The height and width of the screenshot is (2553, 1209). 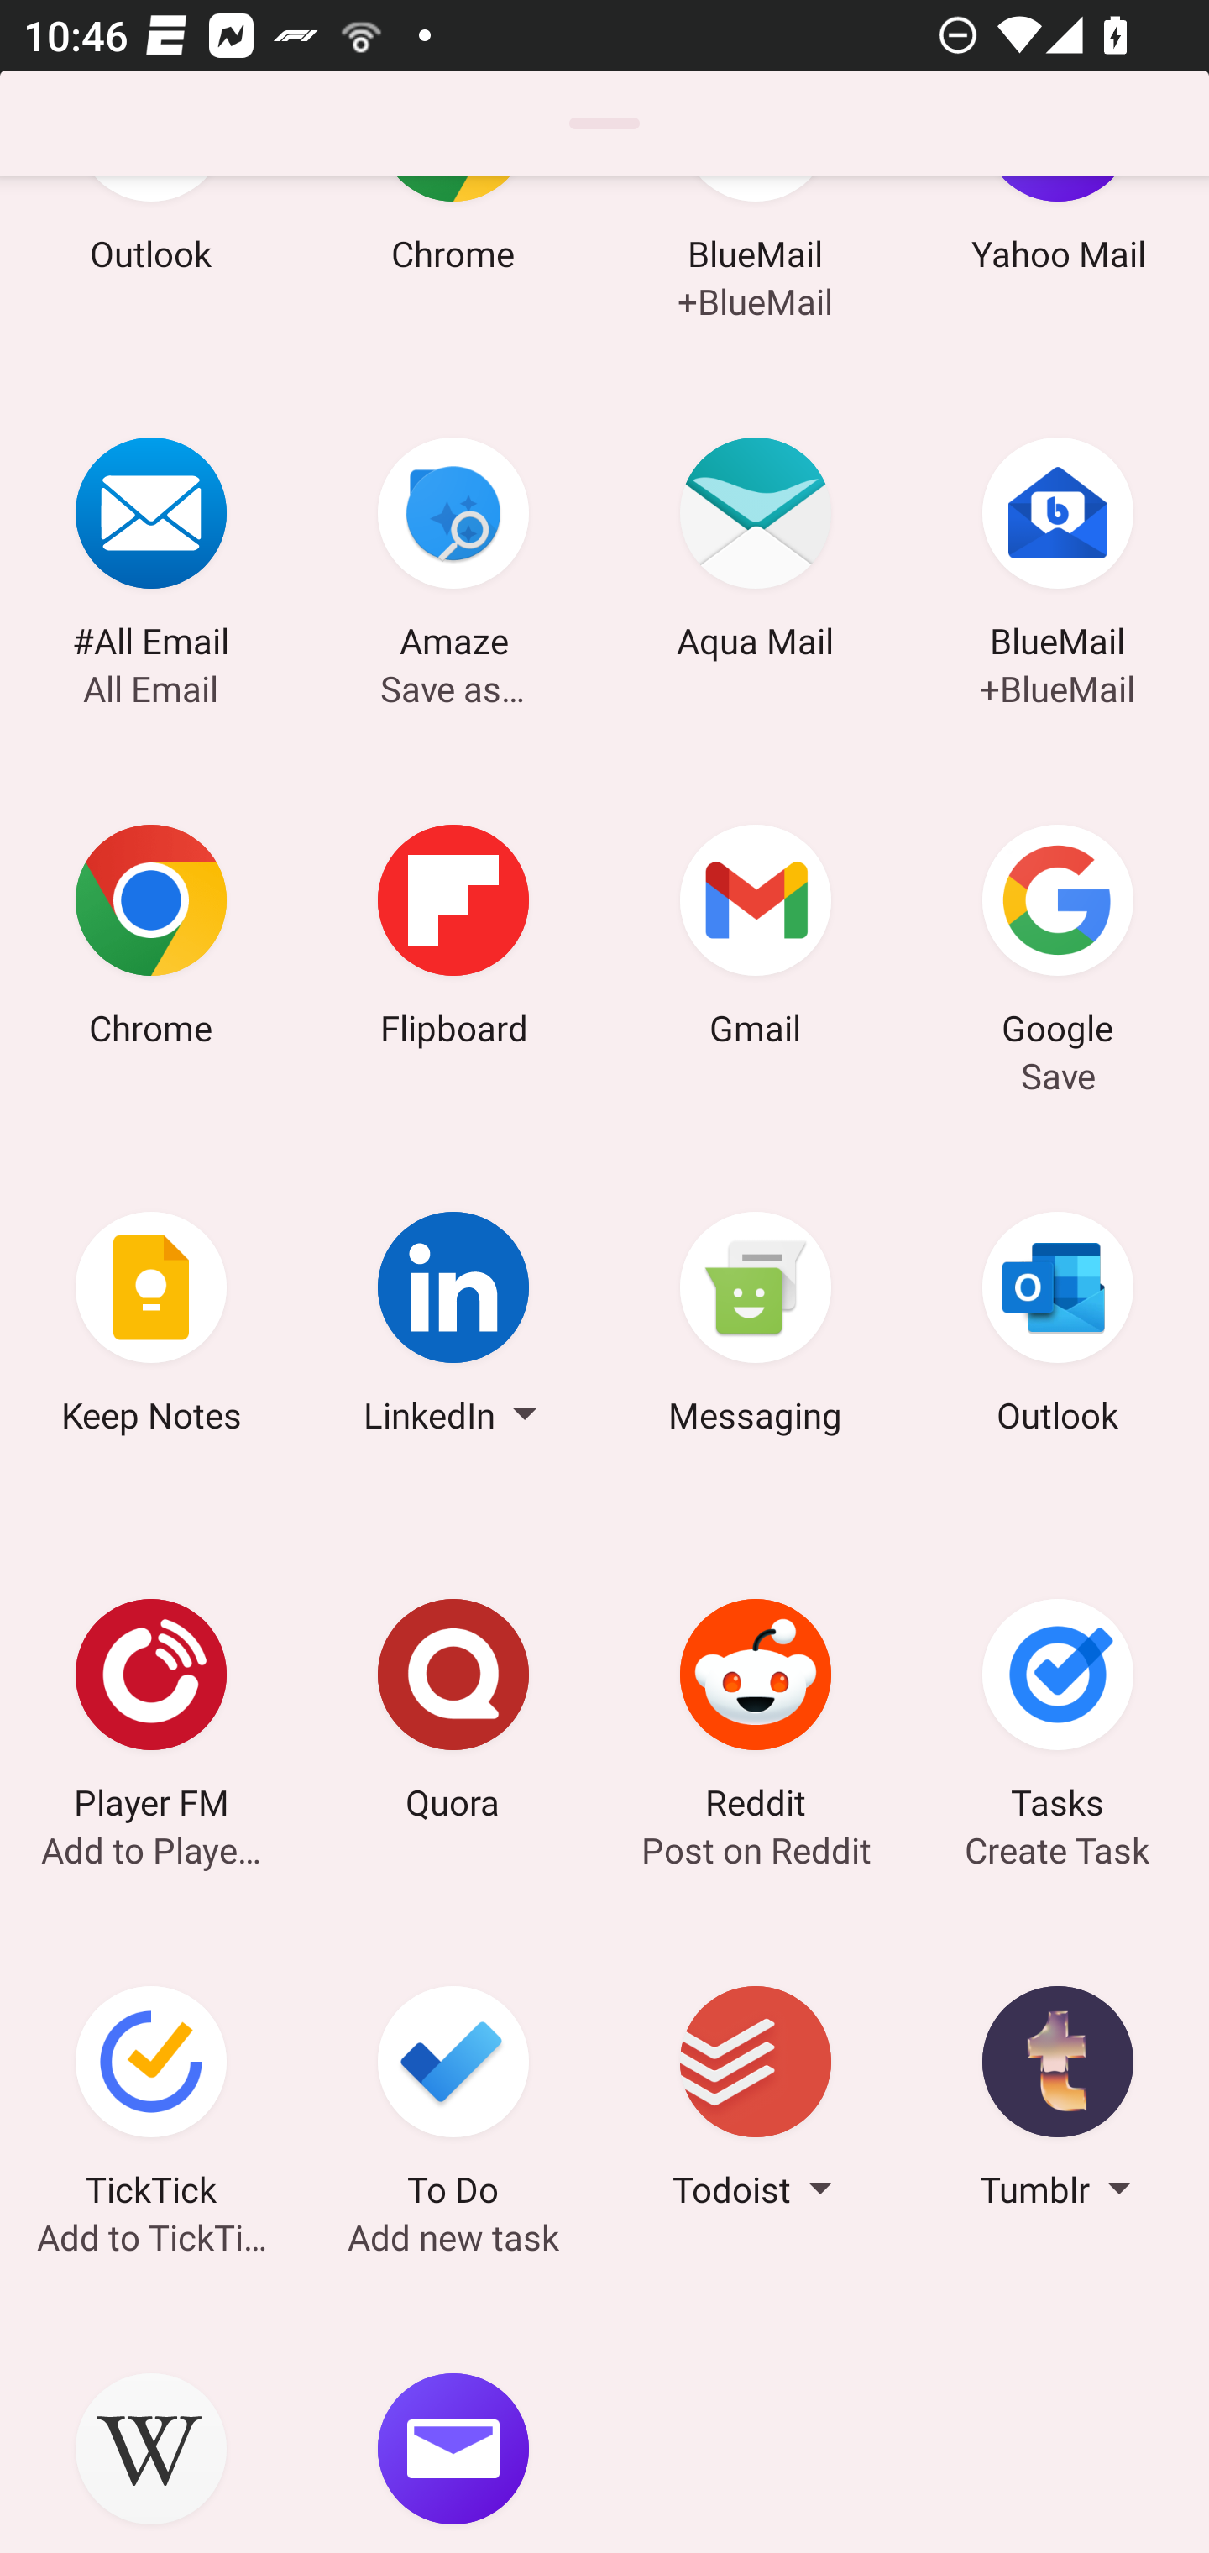 I want to click on Player FM Add to Player FM, so click(x=151, y=1715).